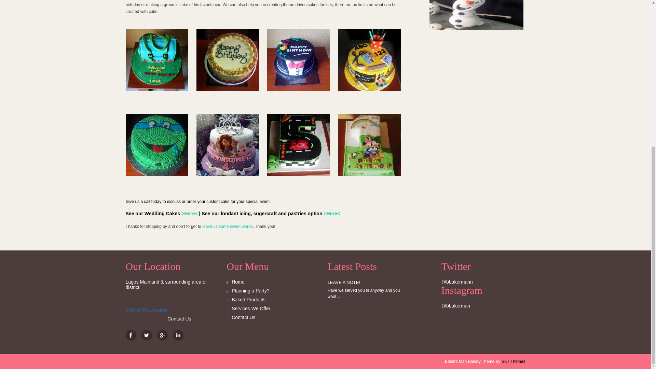  What do you see at coordinates (251, 309) in the screenshot?
I see `Services We Offer` at bounding box center [251, 309].